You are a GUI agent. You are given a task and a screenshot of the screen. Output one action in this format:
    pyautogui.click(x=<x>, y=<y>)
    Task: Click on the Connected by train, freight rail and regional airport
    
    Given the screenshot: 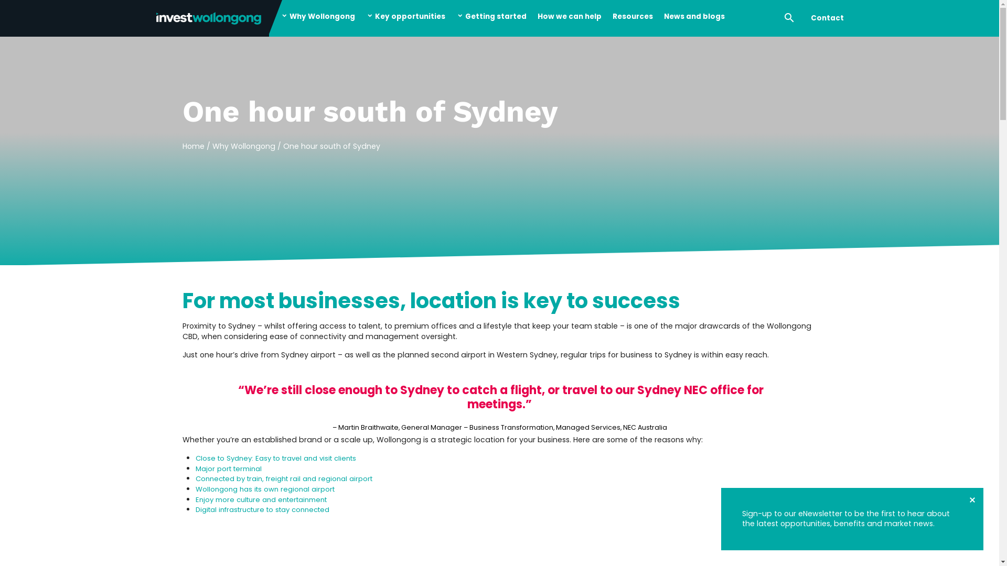 What is the action you would take?
    pyautogui.click(x=283, y=479)
    